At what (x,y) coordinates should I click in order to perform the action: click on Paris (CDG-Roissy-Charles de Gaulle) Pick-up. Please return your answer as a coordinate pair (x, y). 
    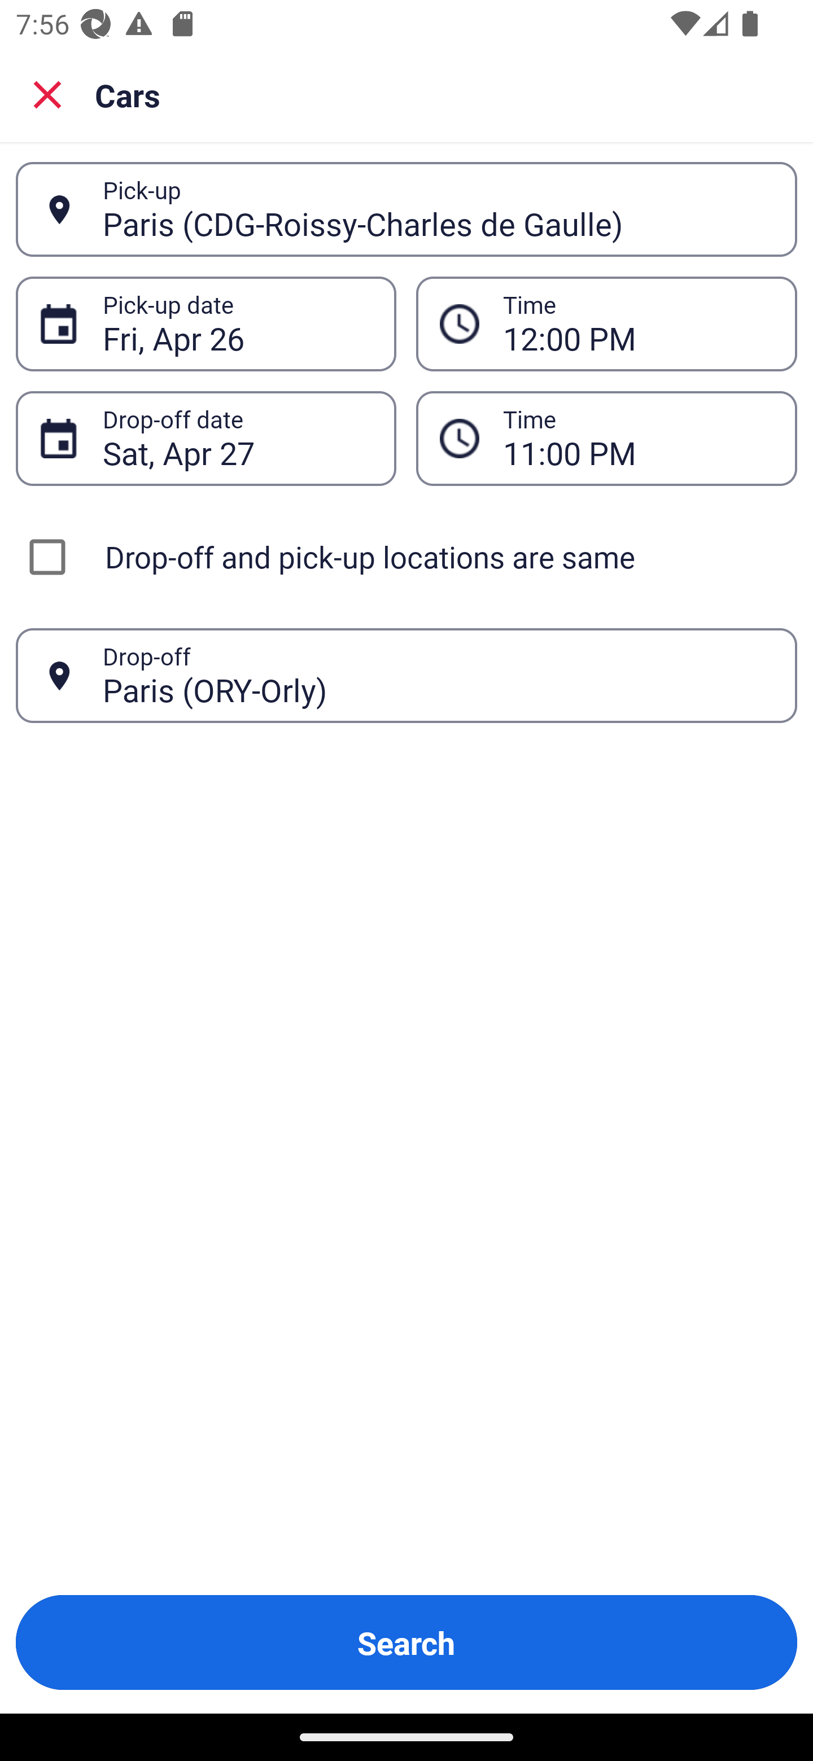
    Looking at the image, I should click on (406, 209).